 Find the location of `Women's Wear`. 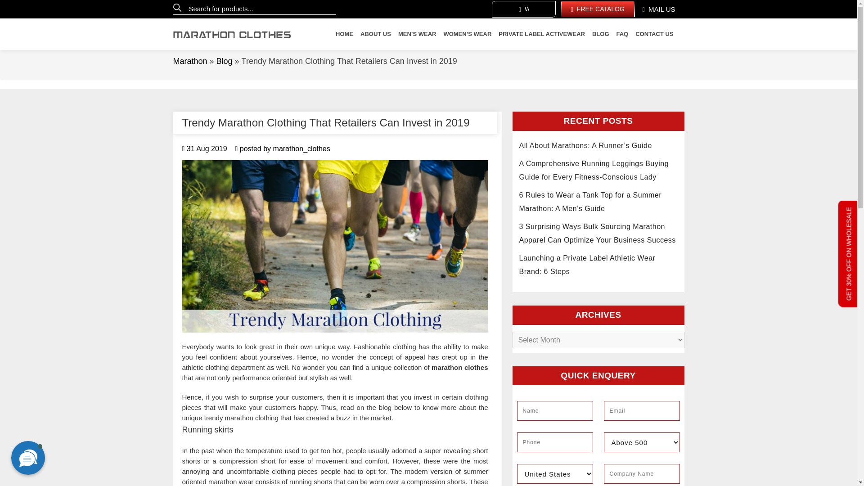

Women's Wear is located at coordinates (467, 34).